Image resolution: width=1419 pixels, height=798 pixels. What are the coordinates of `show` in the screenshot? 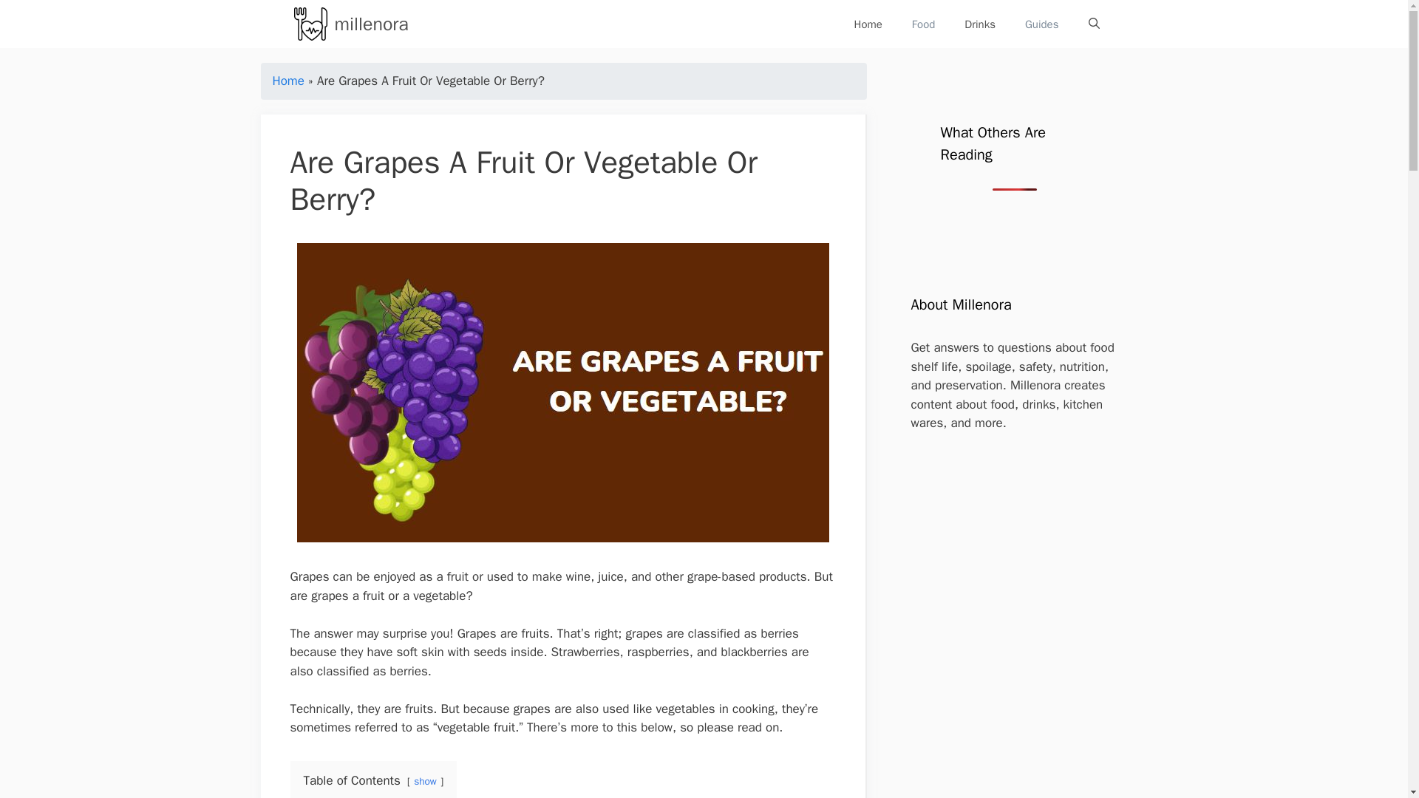 It's located at (426, 780).